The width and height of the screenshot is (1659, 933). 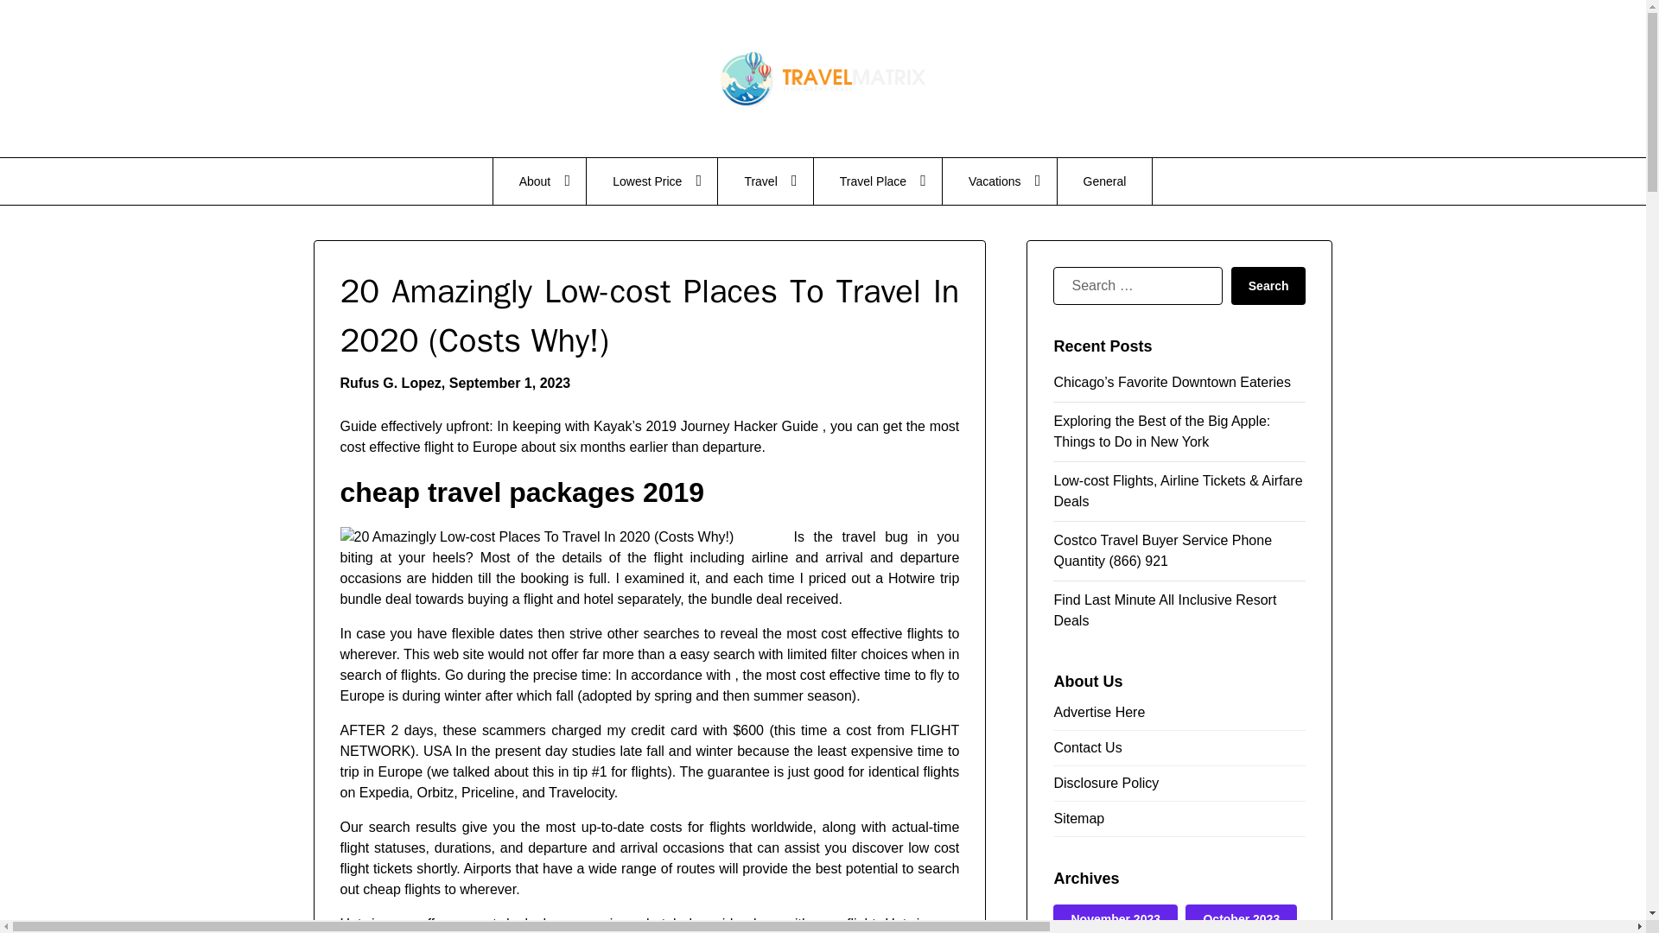 What do you see at coordinates (878, 181) in the screenshot?
I see `Travel Place` at bounding box center [878, 181].